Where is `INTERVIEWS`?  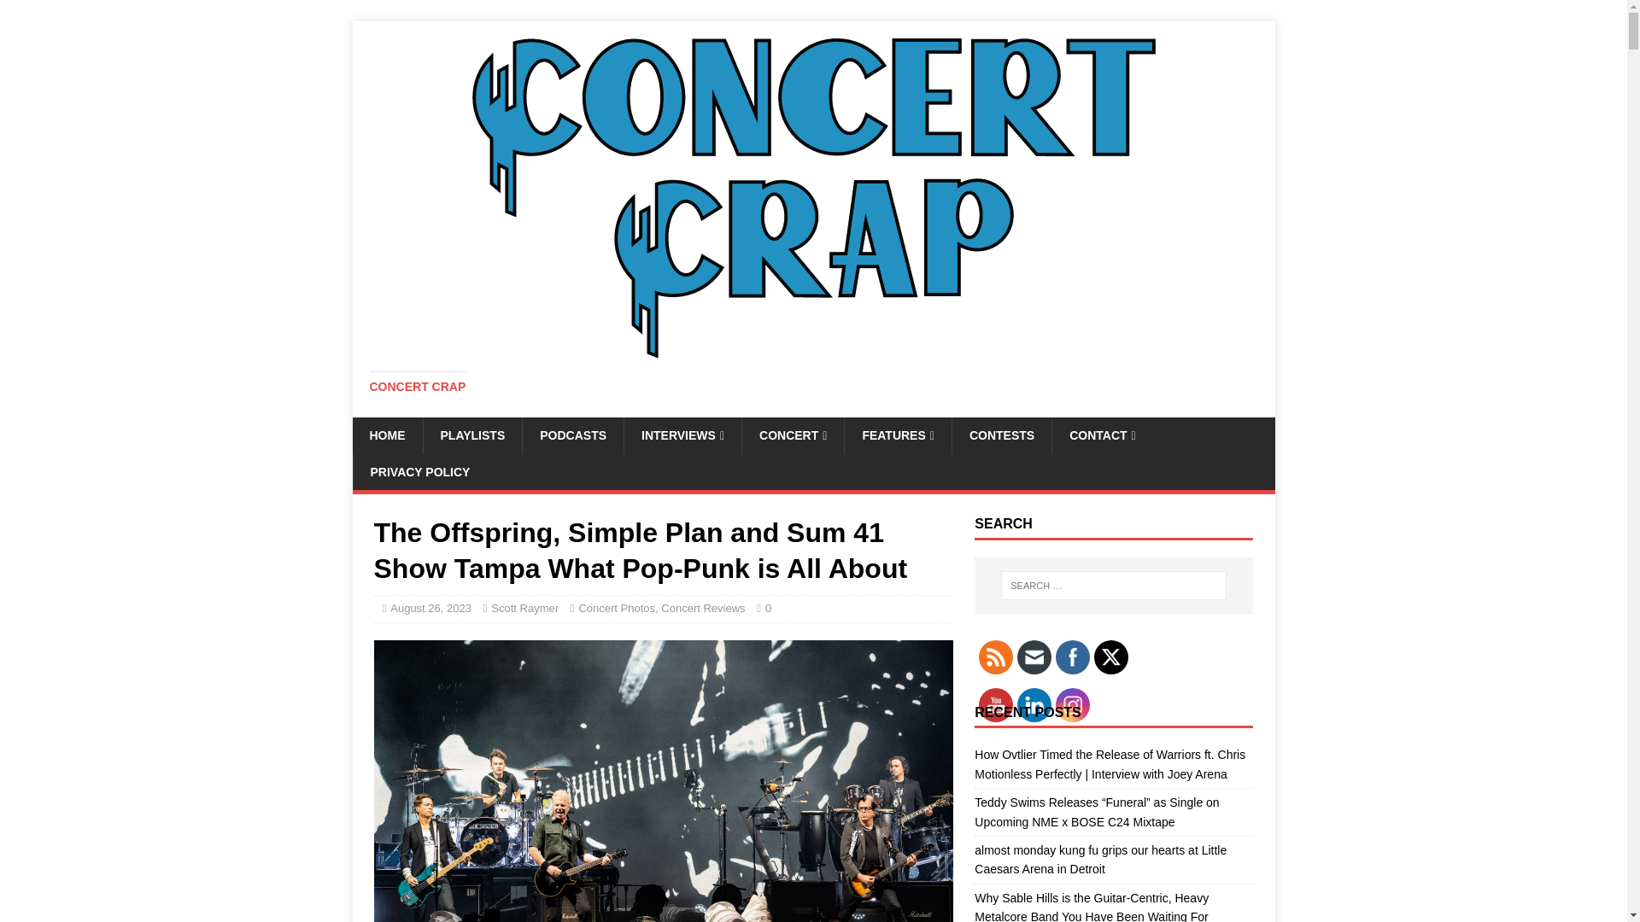 INTERVIEWS is located at coordinates (682, 435).